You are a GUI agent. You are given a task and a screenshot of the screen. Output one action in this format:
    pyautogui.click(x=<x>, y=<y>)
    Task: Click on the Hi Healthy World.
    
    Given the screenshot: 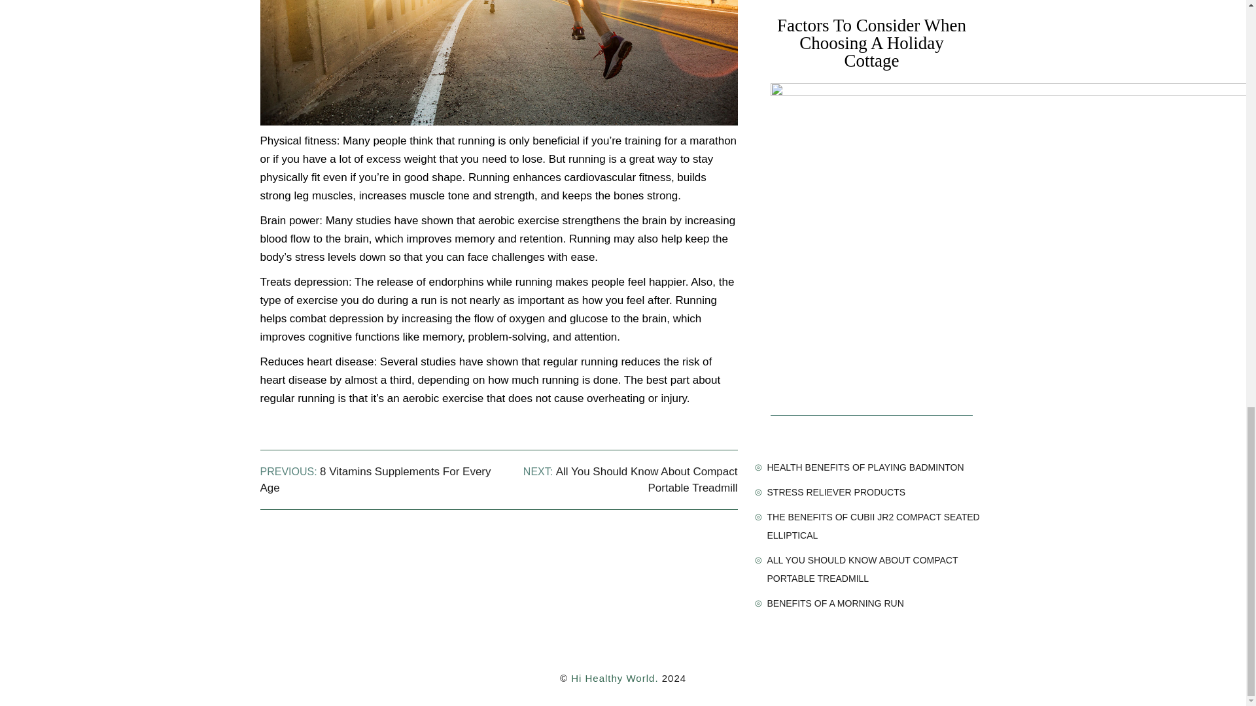 What is the action you would take?
    pyautogui.click(x=615, y=679)
    